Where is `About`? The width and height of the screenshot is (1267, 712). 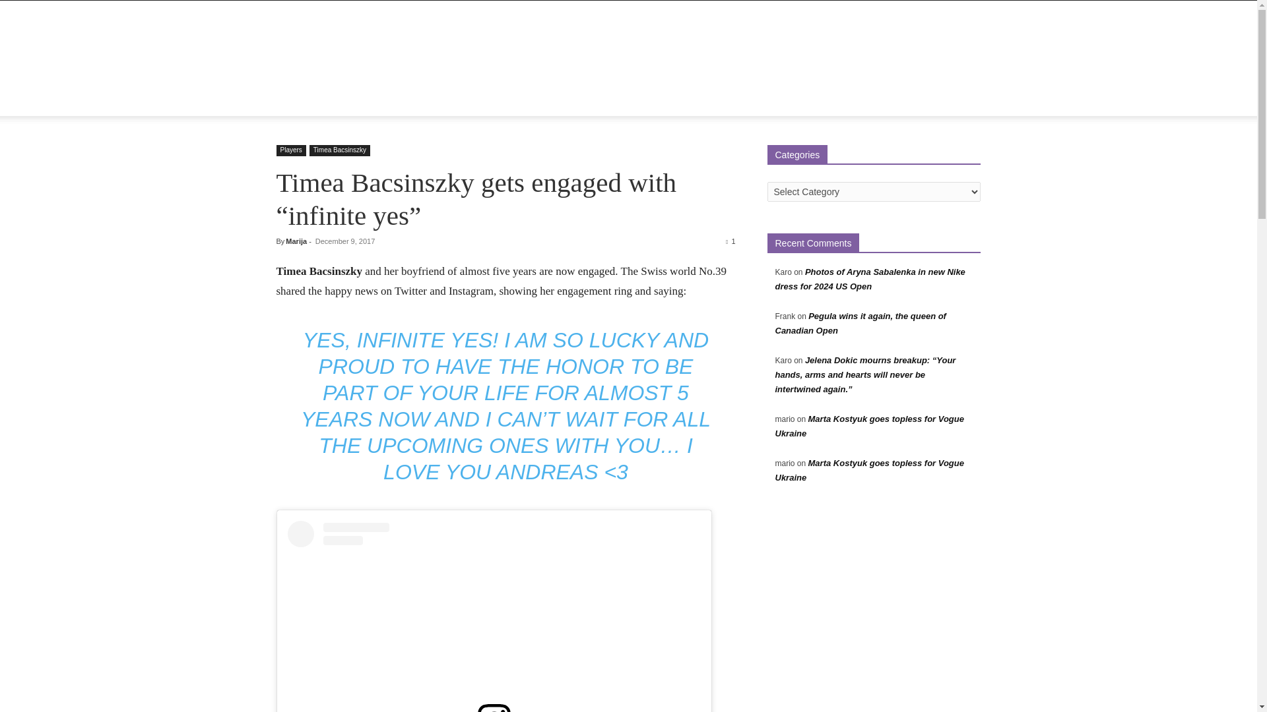
About is located at coordinates (339, 100).